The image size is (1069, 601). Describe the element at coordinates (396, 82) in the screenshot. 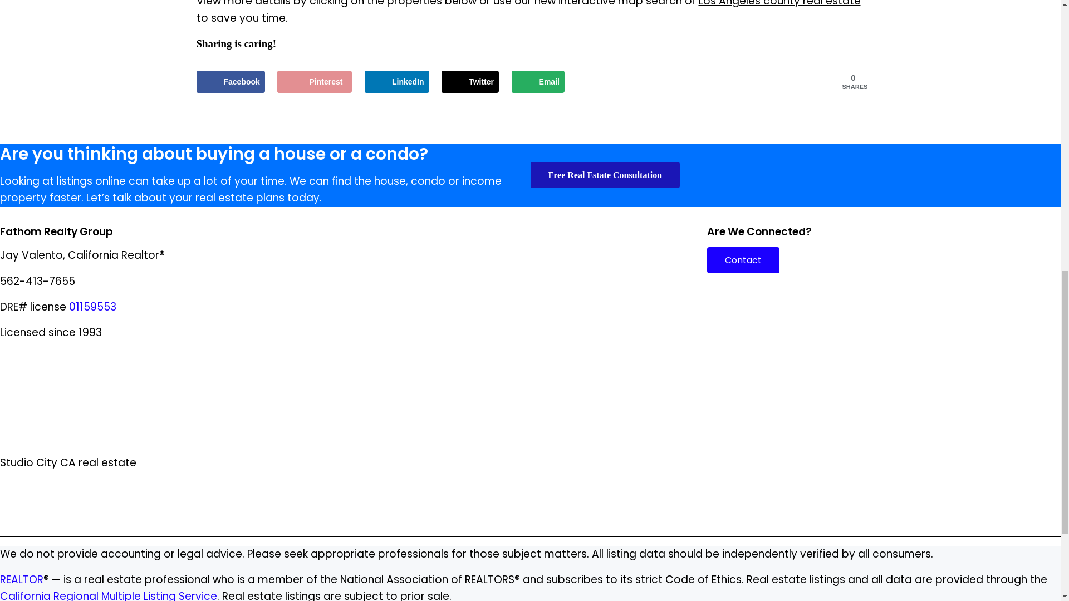

I see `LinkedIn` at that location.